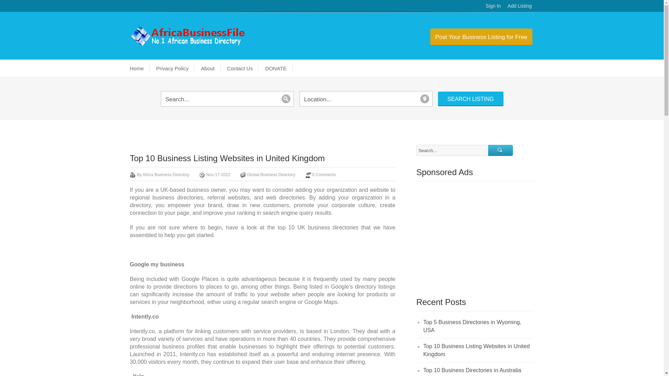 The image size is (669, 376). What do you see at coordinates (325, 174) in the screenshot?
I see `0 Comments.` at bounding box center [325, 174].